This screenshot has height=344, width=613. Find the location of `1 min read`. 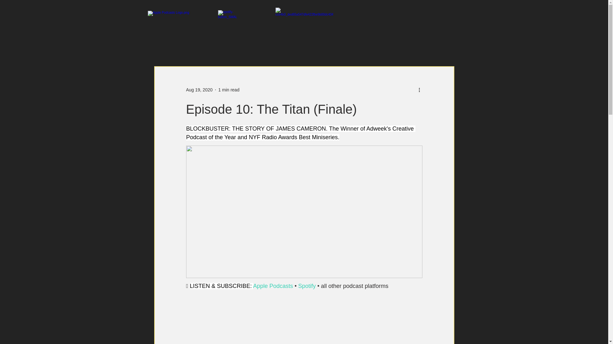

1 min read is located at coordinates (229, 90).